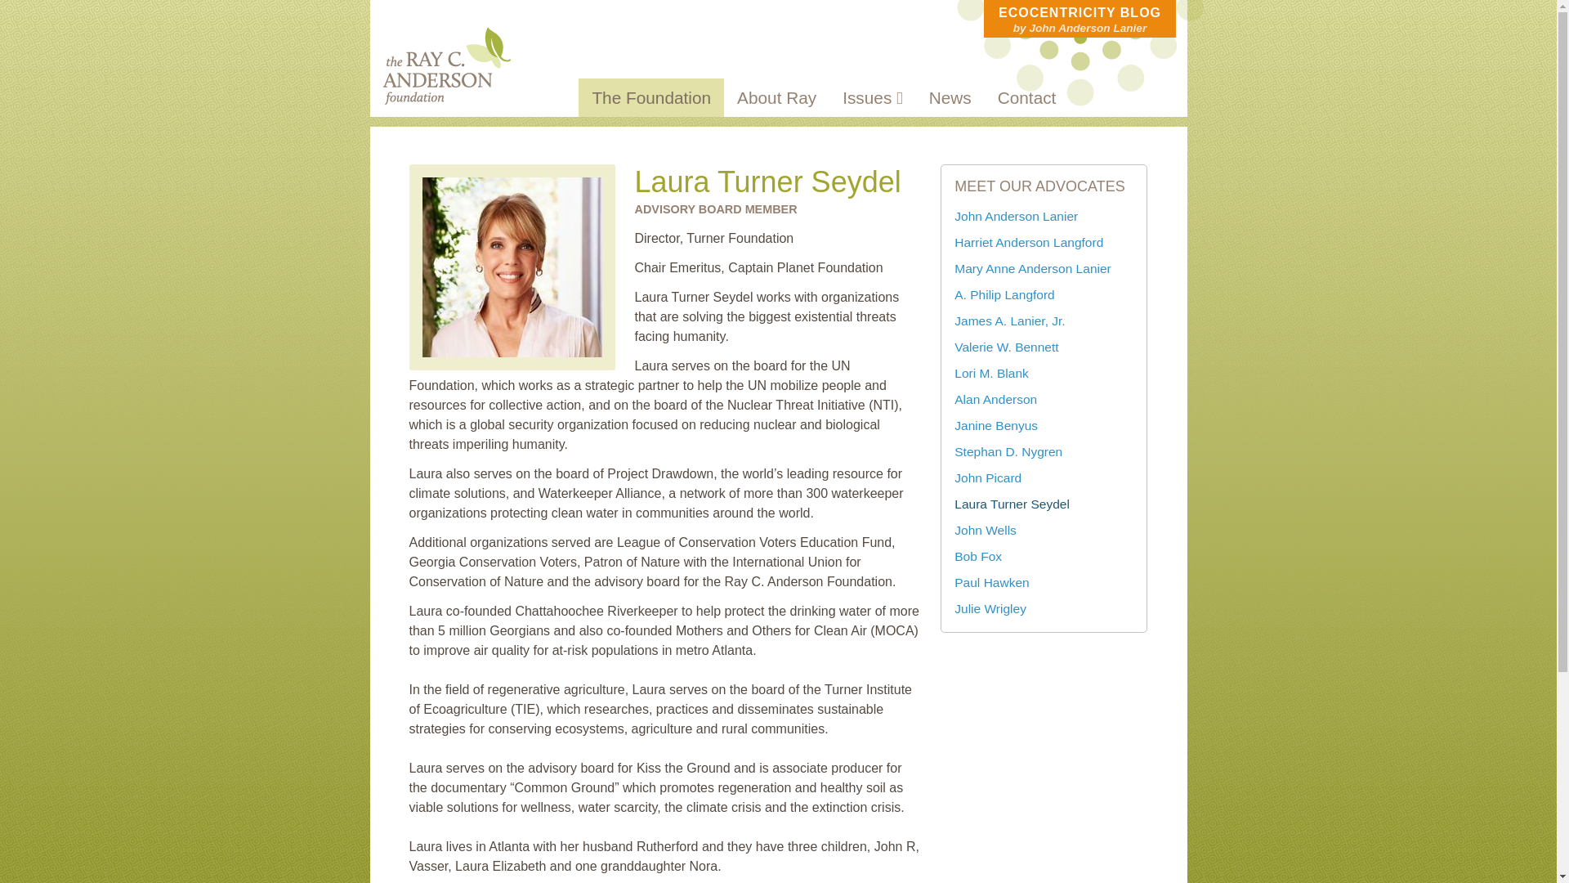 The image size is (1569, 883). Describe the element at coordinates (950, 97) in the screenshot. I see `News` at that location.